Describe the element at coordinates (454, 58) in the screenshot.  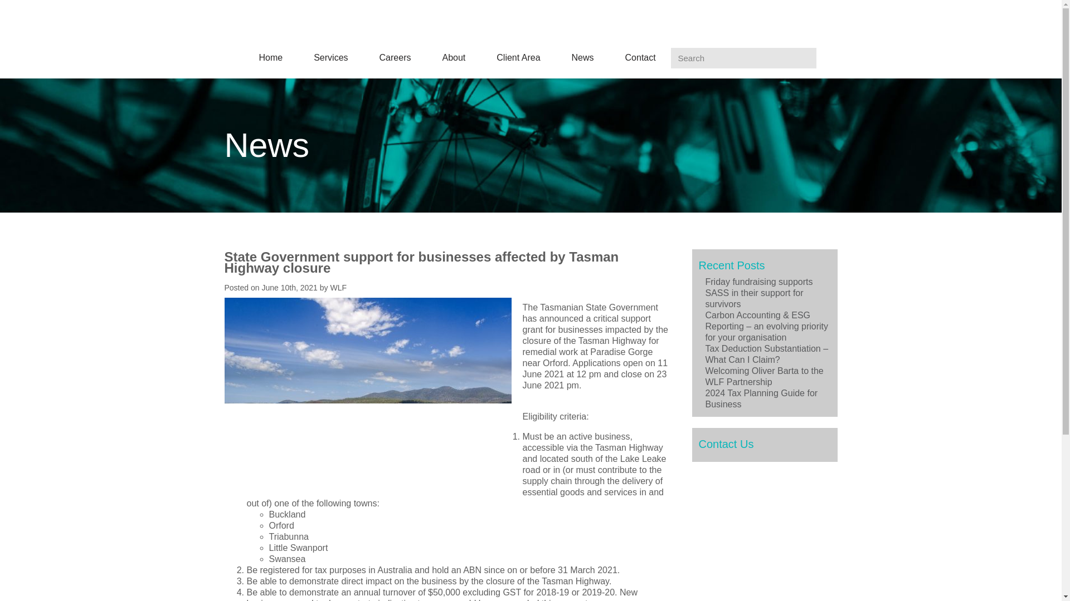
I see `About` at that location.